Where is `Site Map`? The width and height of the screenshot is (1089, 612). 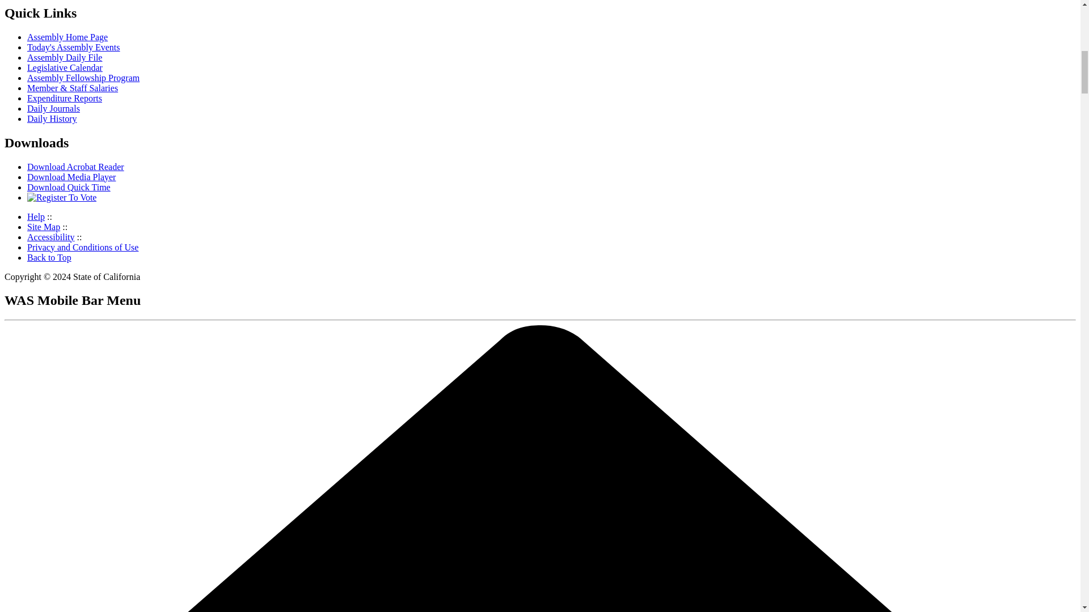 Site Map is located at coordinates (43, 227).